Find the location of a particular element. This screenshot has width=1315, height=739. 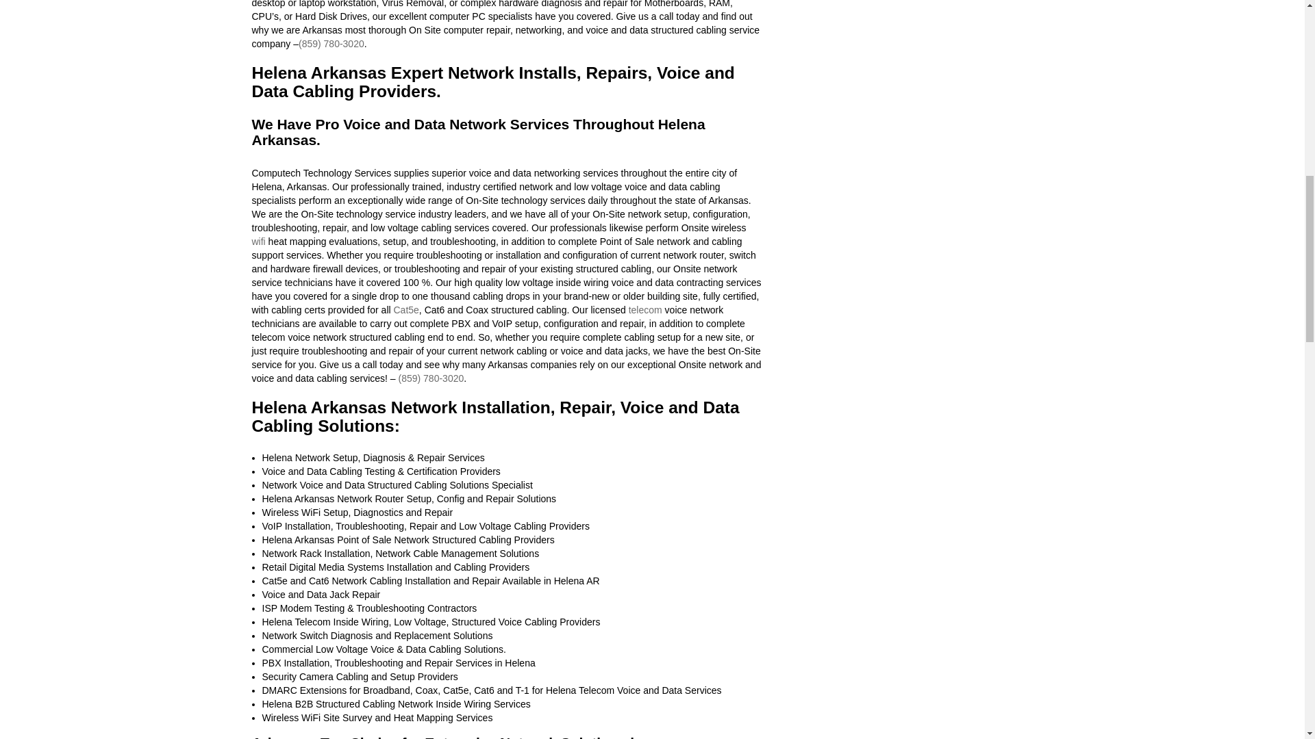

Cat5e is located at coordinates (405, 309).